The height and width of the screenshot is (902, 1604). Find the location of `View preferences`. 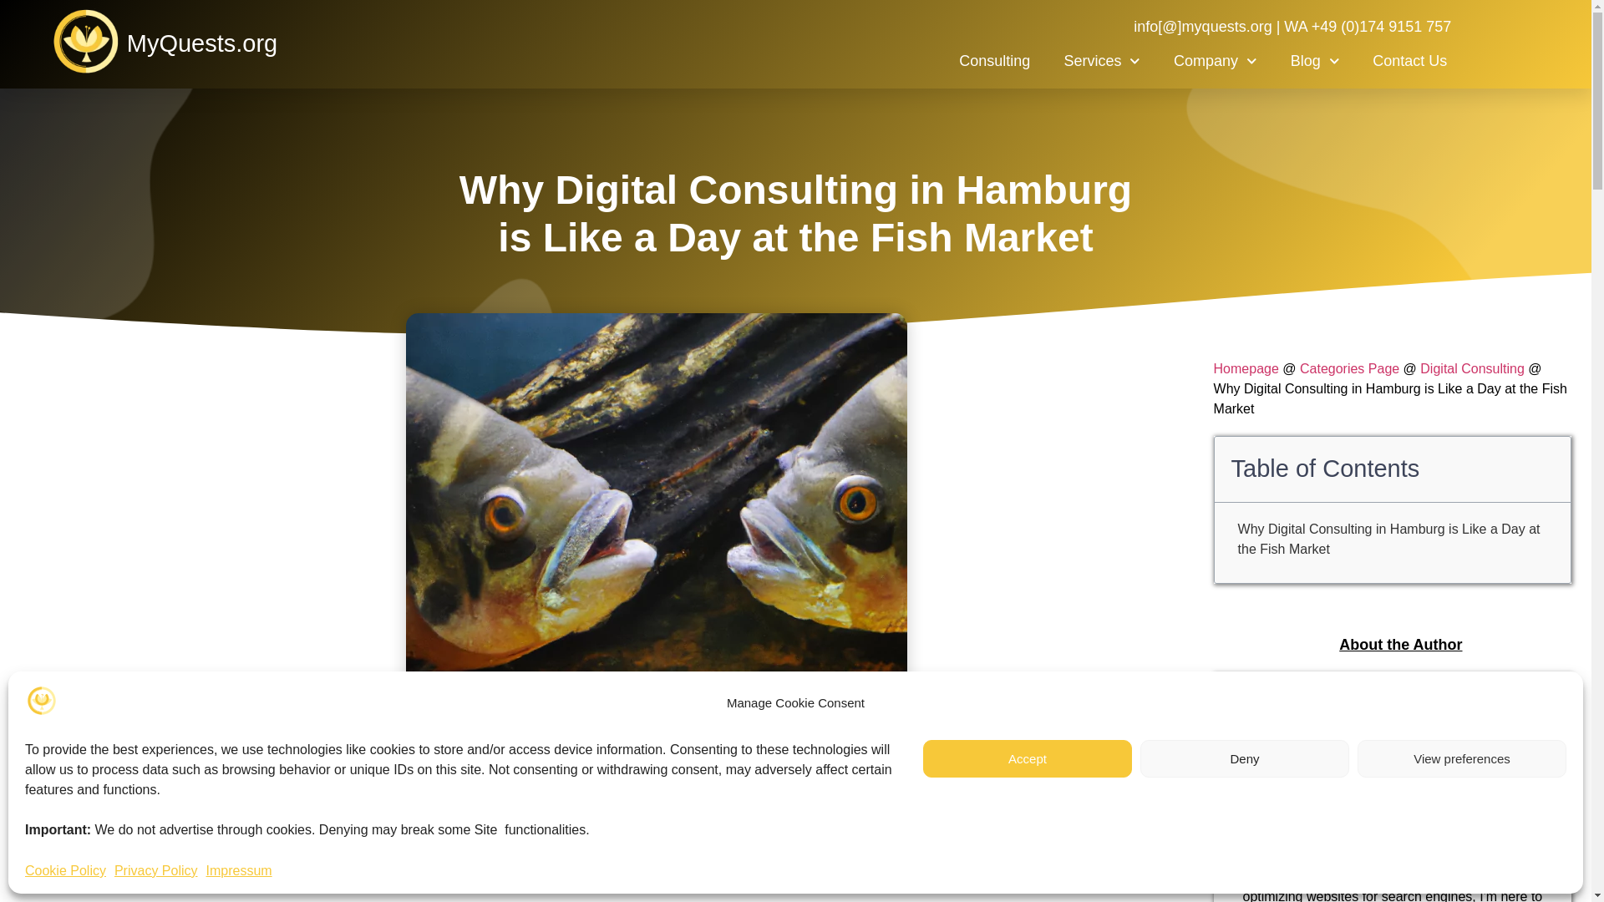

View preferences is located at coordinates (1462, 758).